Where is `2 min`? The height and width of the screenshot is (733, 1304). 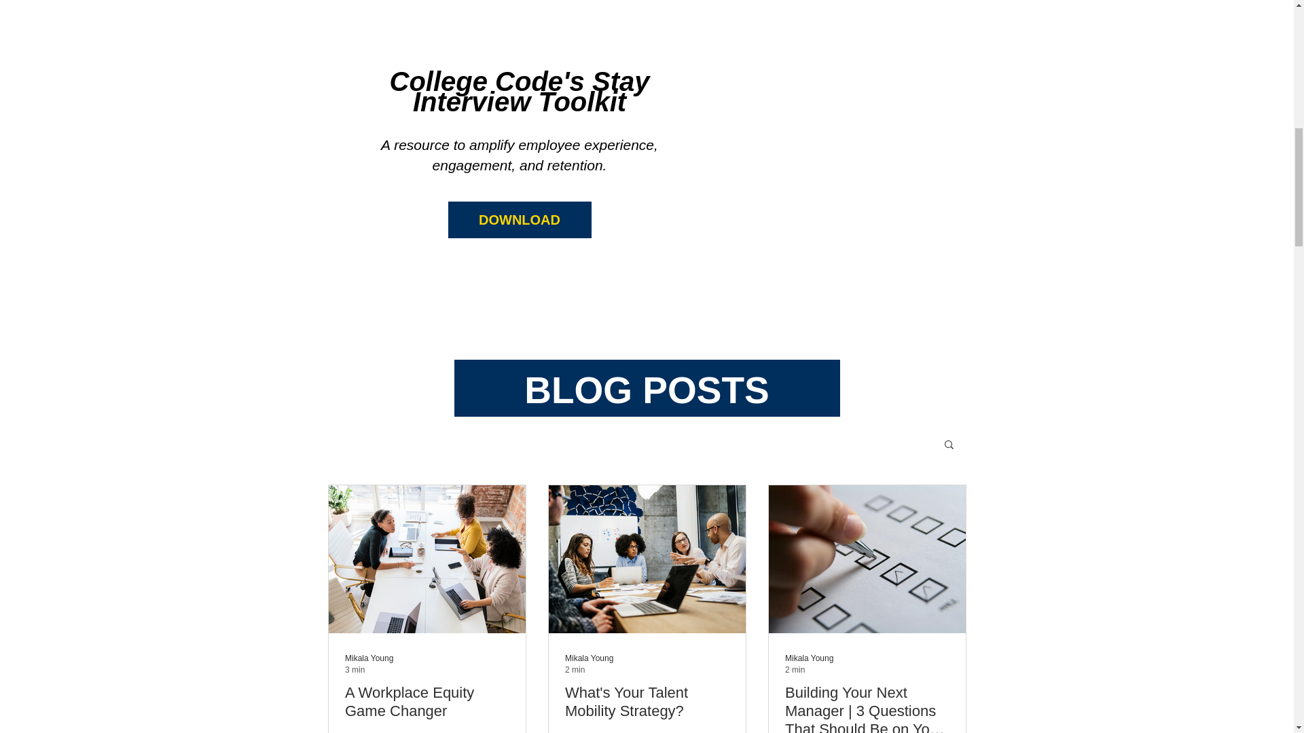
2 min is located at coordinates (647, 701).